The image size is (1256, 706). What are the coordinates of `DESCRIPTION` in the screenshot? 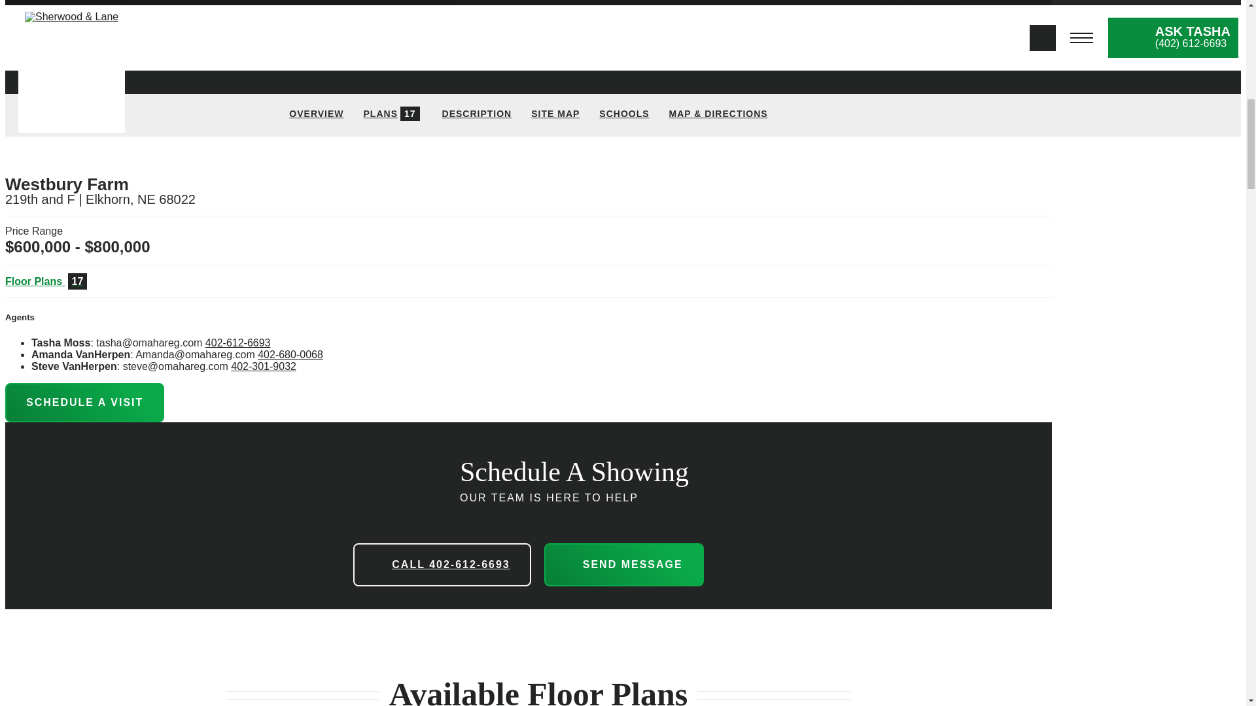 It's located at (477, 115).